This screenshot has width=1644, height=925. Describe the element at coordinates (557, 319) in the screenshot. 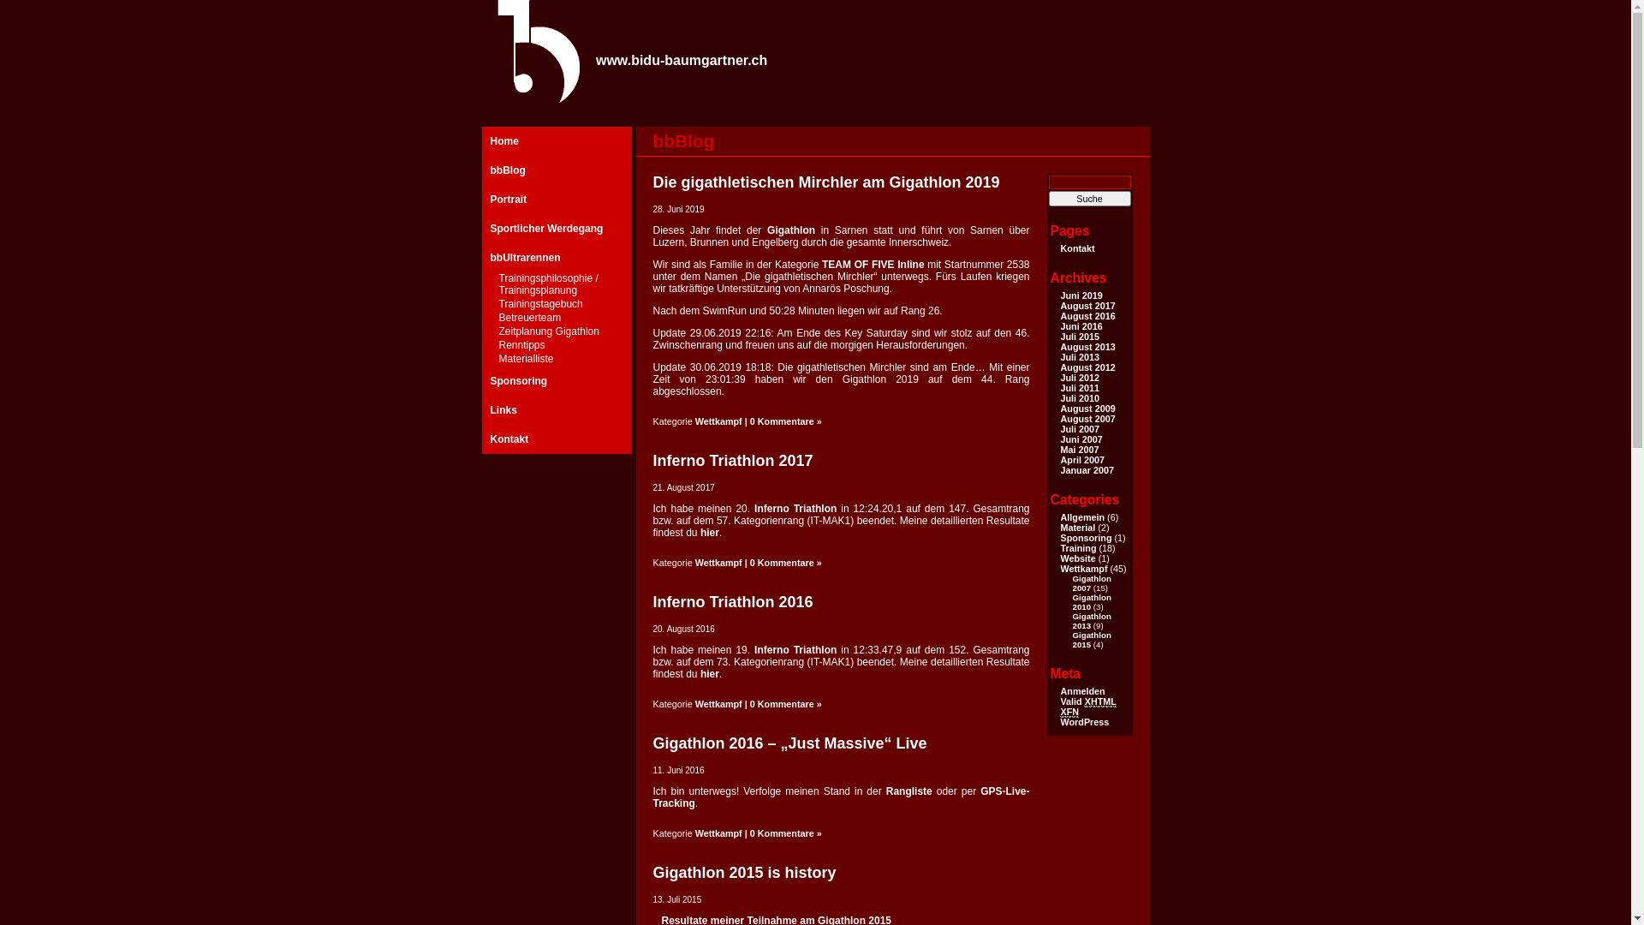

I see `Betreuerteam` at that location.